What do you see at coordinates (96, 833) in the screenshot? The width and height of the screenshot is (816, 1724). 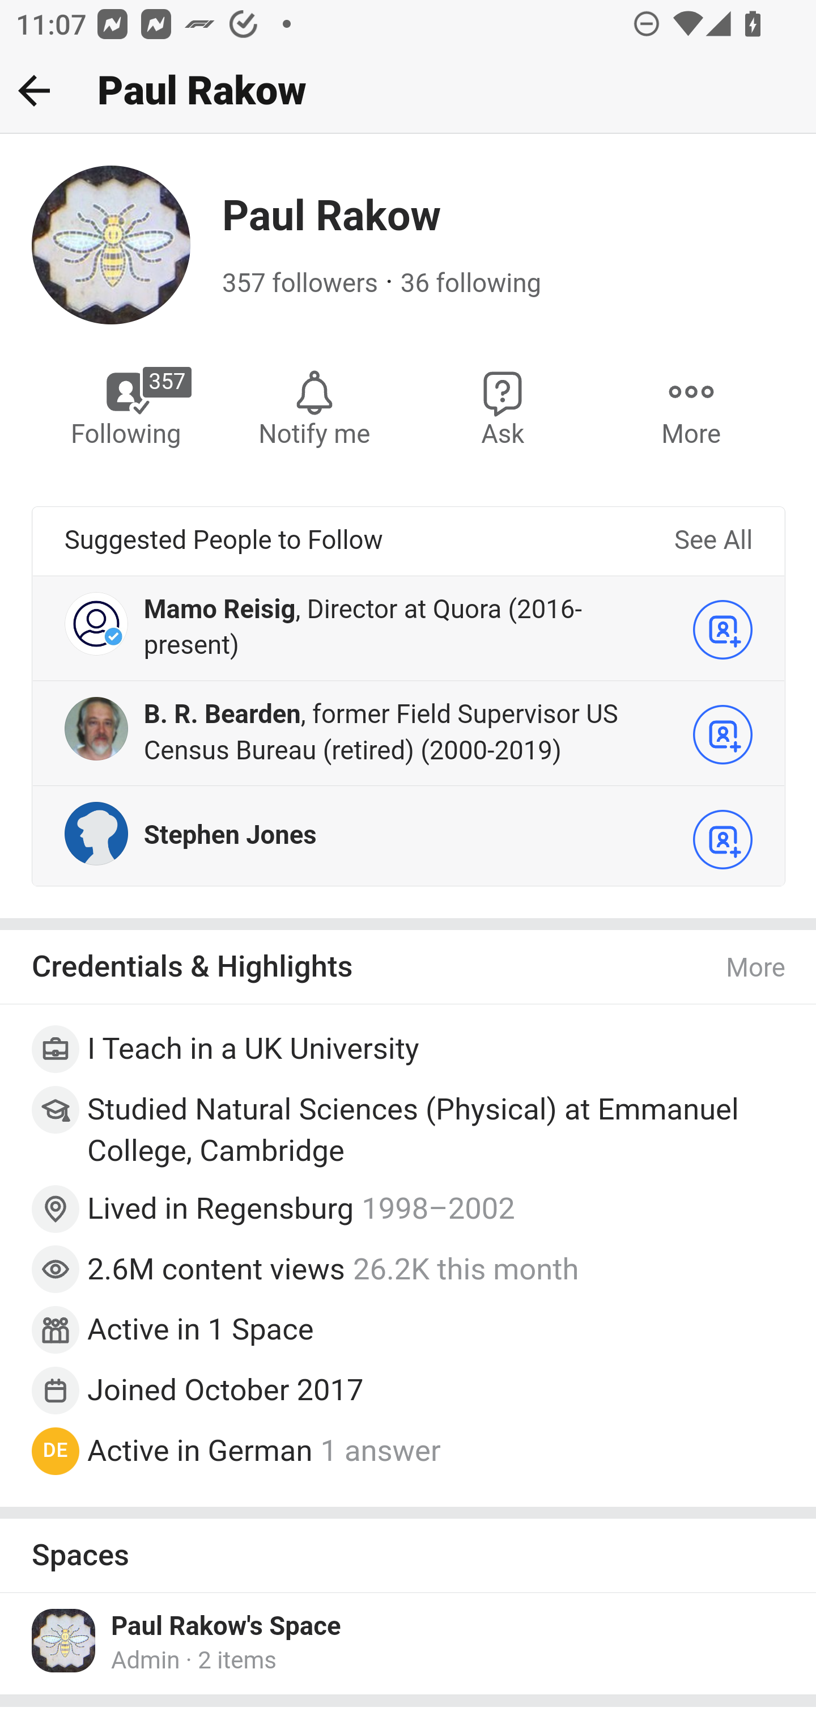 I see `Profile photo for Stephen Jones` at bounding box center [96, 833].